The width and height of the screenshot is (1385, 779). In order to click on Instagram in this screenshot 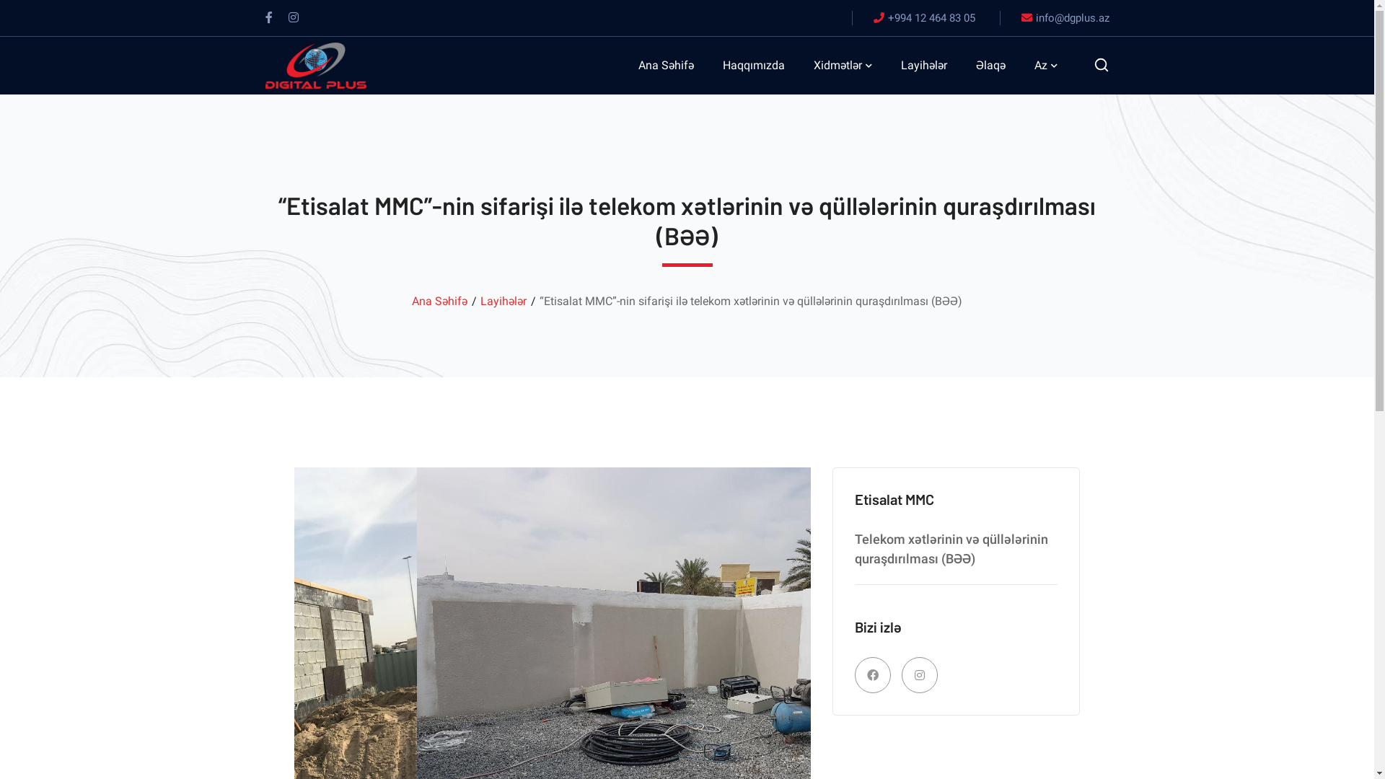, I will do `click(294, 18)`.